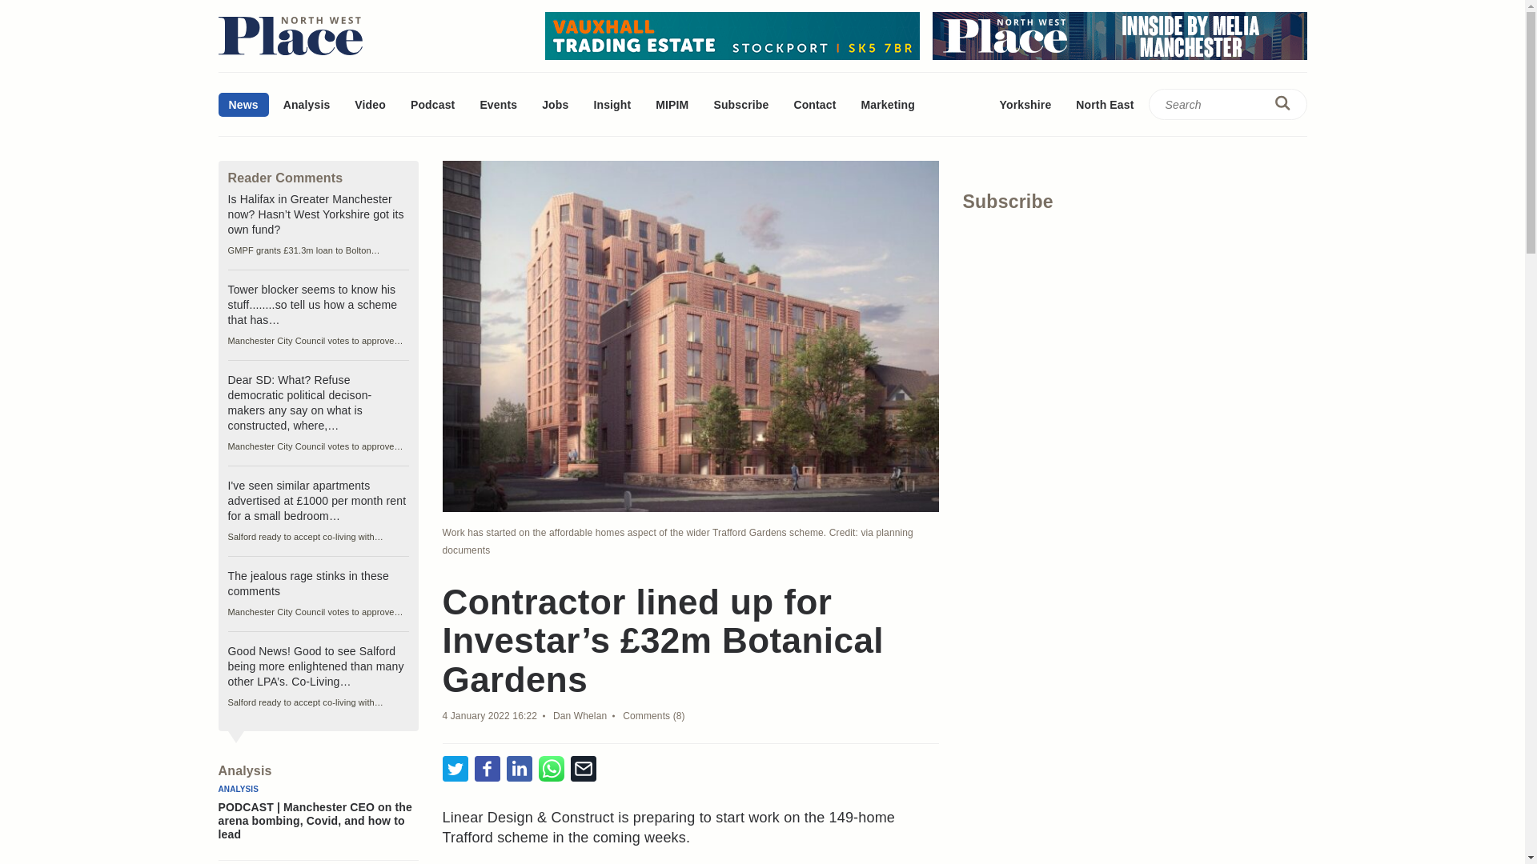  Describe the element at coordinates (1104, 104) in the screenshot. I see `North East` at that location.